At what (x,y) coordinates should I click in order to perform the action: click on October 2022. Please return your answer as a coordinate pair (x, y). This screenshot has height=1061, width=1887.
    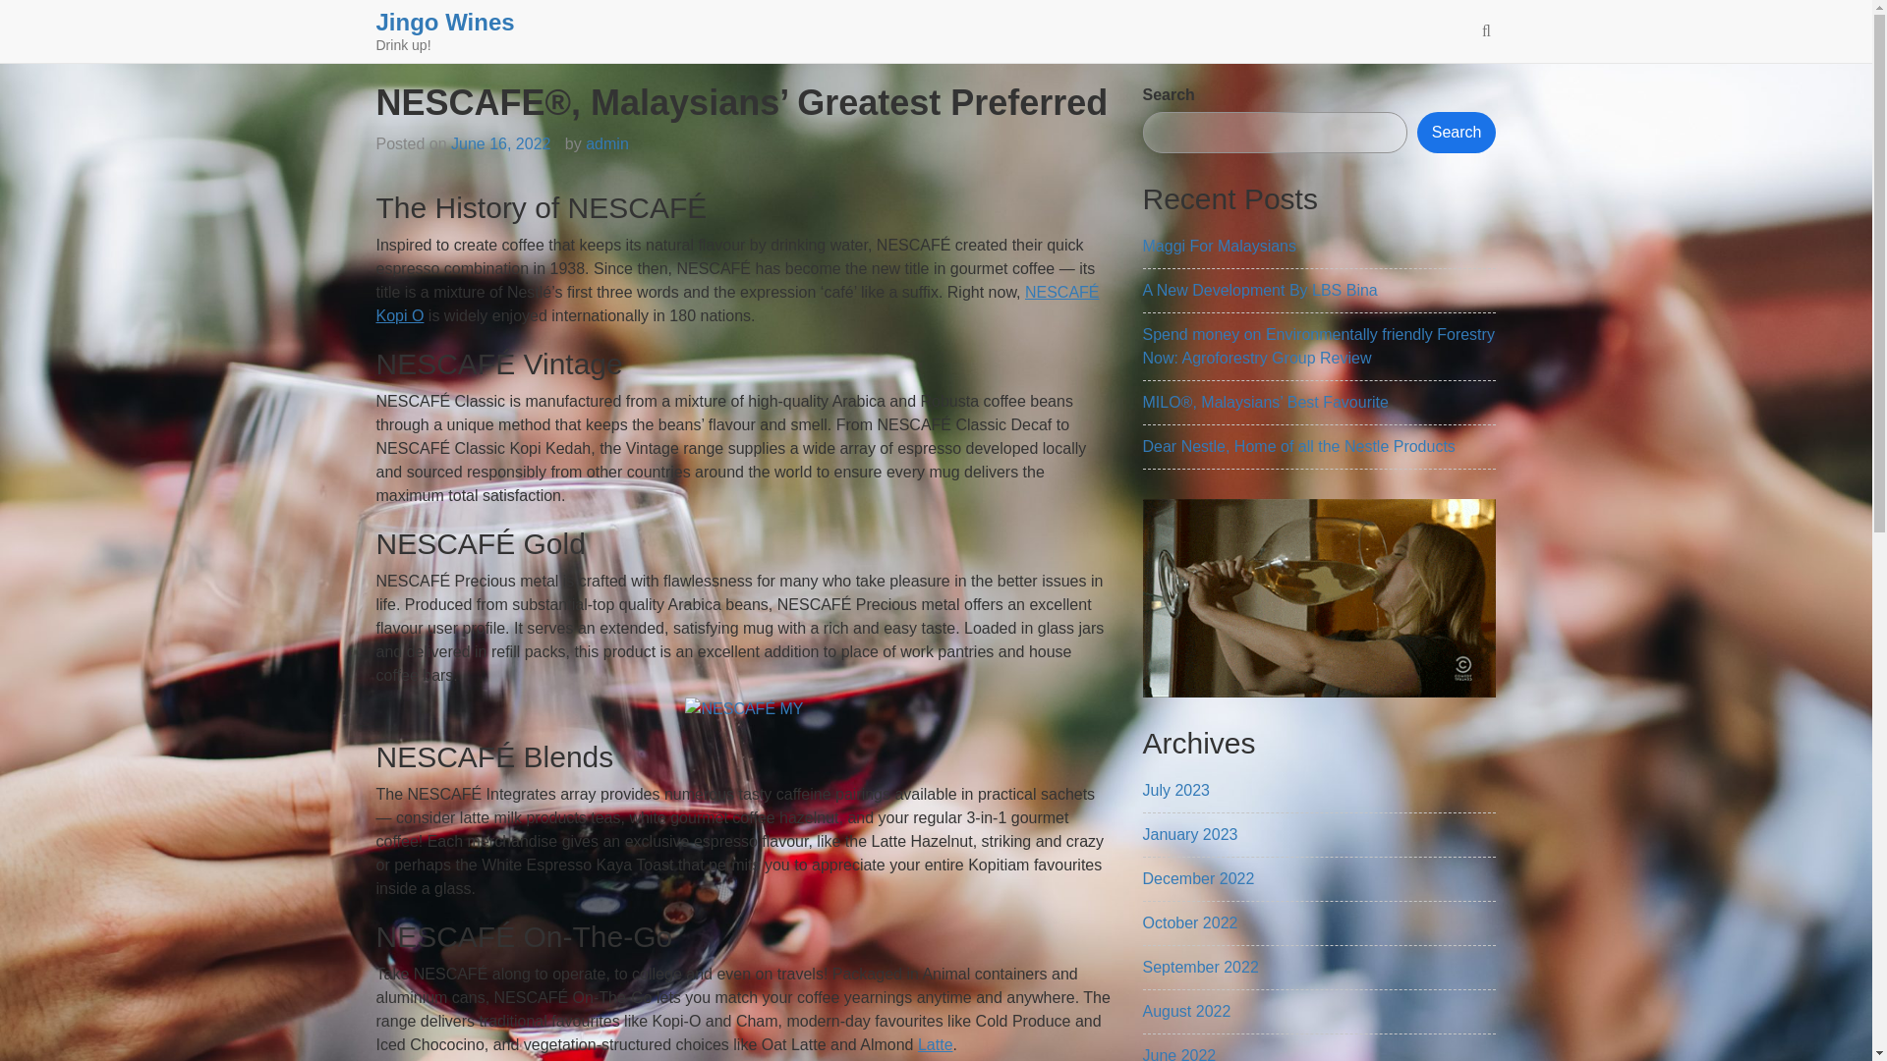
    Looking at the image, I should click on (1189, 922).